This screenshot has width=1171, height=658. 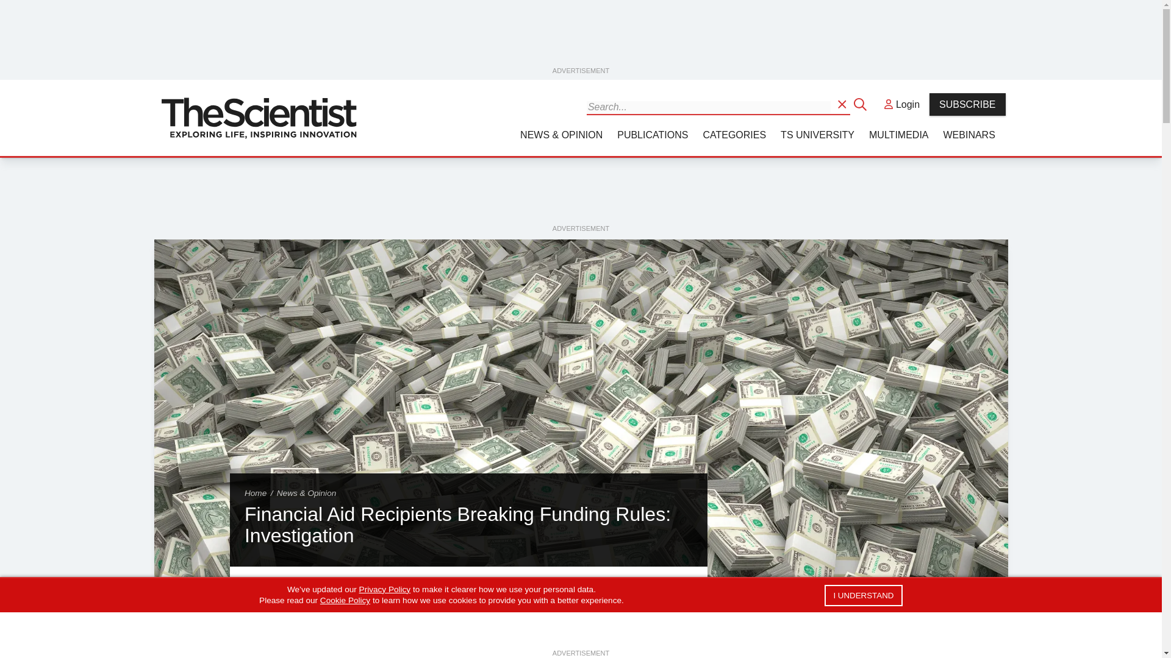 What do you see at coordinates (580, 195) in the screenshot?
I see `3rd party ad content` at bounding box center [580, 195].